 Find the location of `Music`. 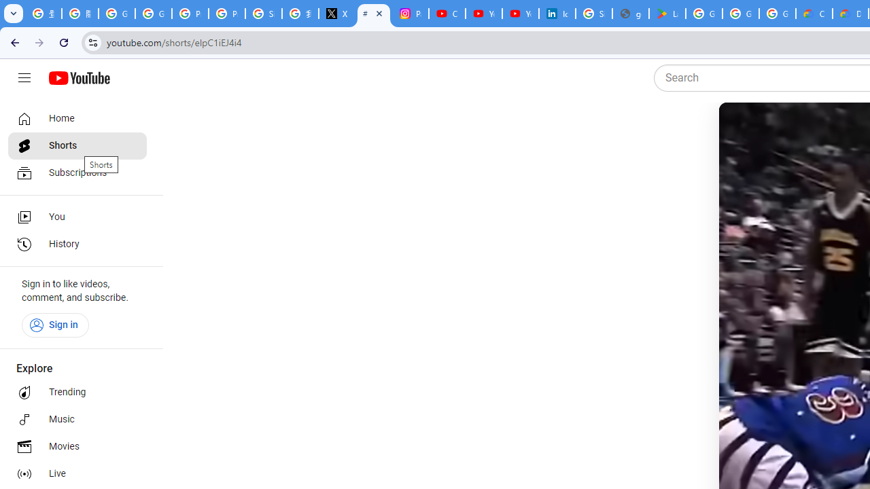

Music is located at coordinates (77, 420).